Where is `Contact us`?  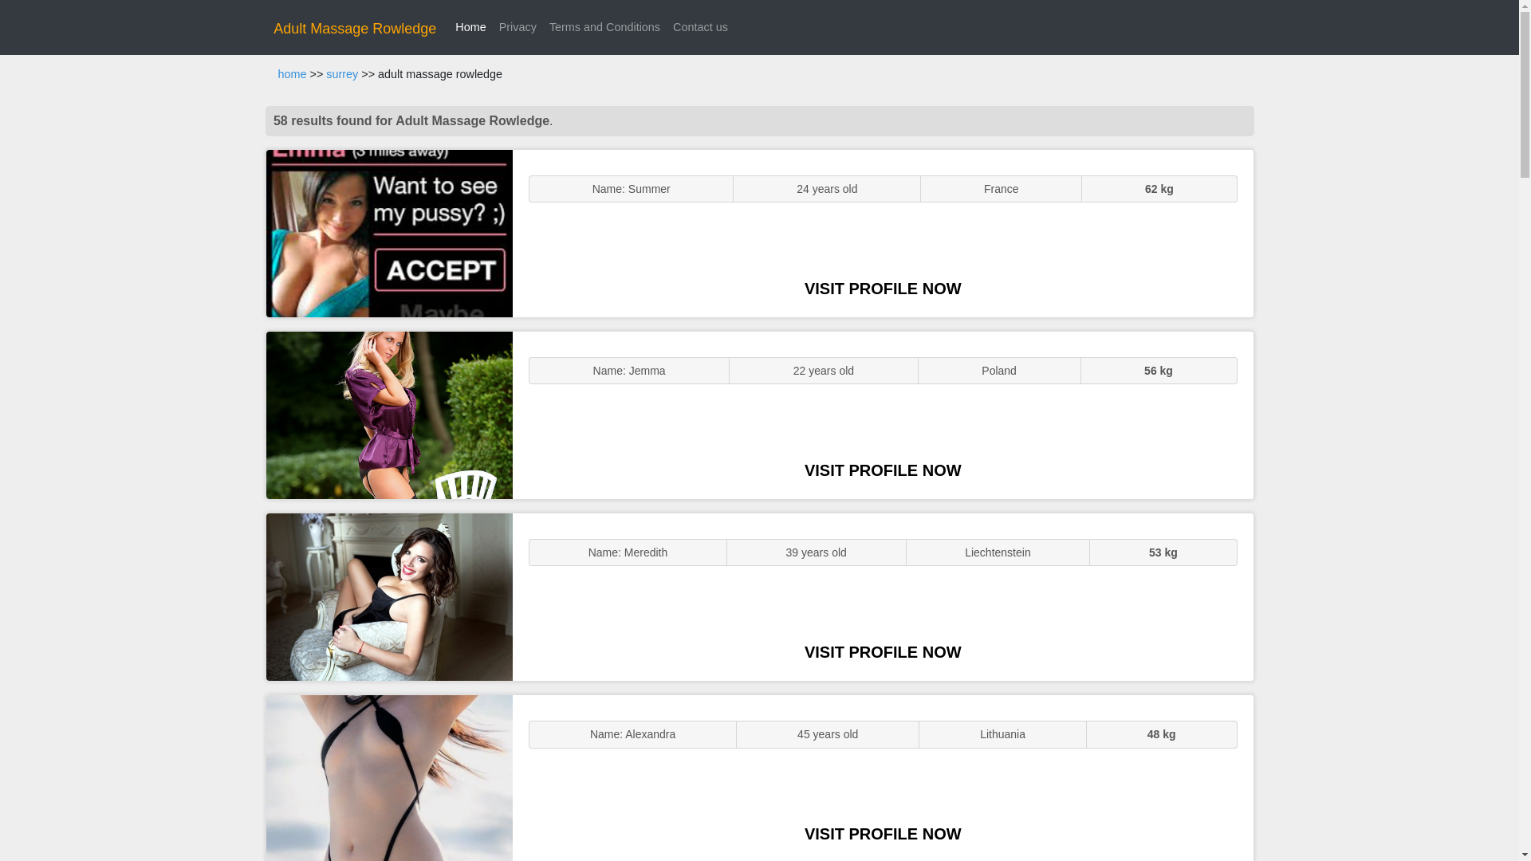 Contact us is located at coordinates (700, 27).